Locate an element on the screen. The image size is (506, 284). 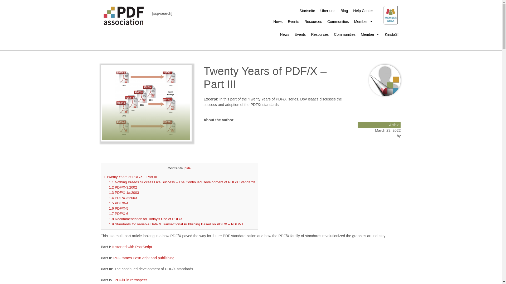
Events is located at coordinates (300, 34).